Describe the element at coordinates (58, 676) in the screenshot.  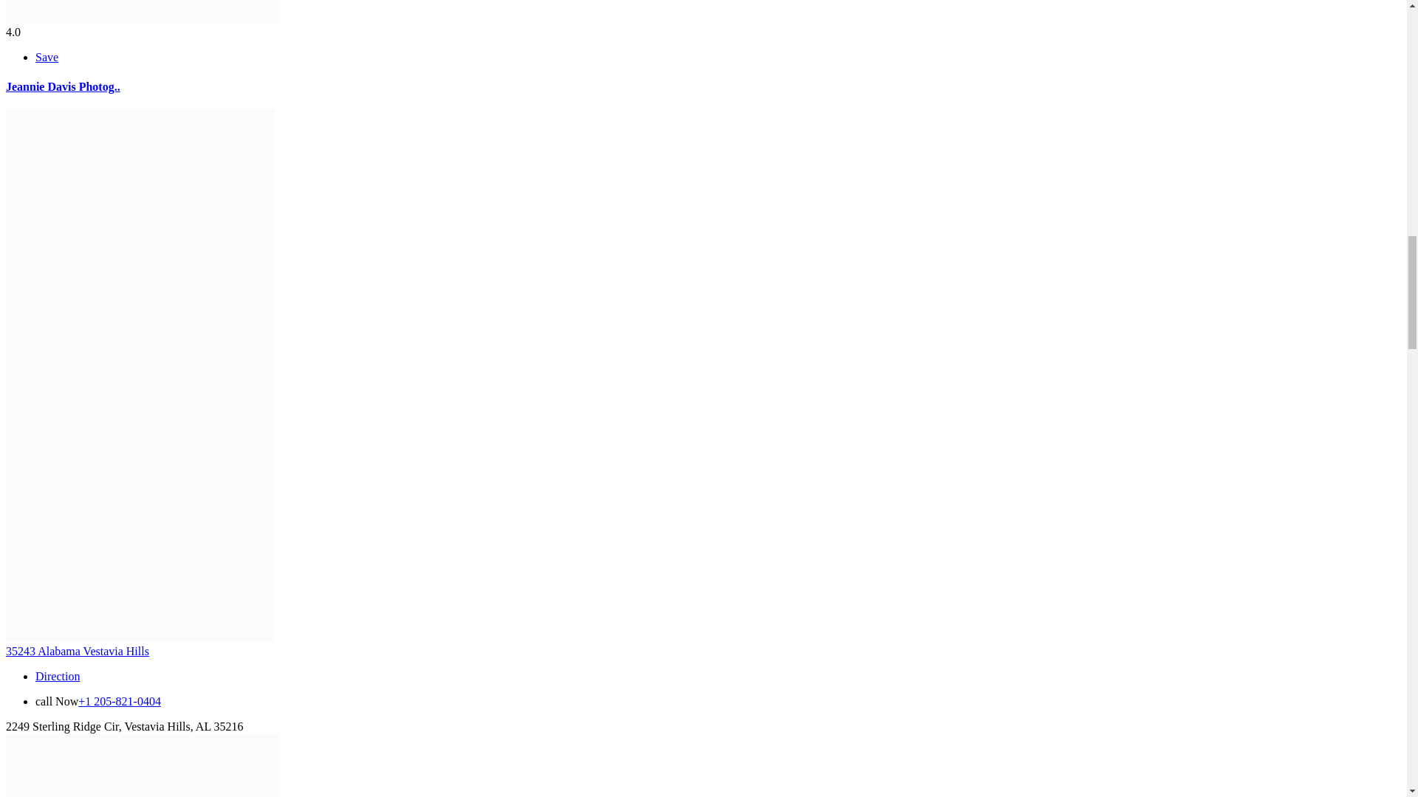
I see `Direction` at that location.